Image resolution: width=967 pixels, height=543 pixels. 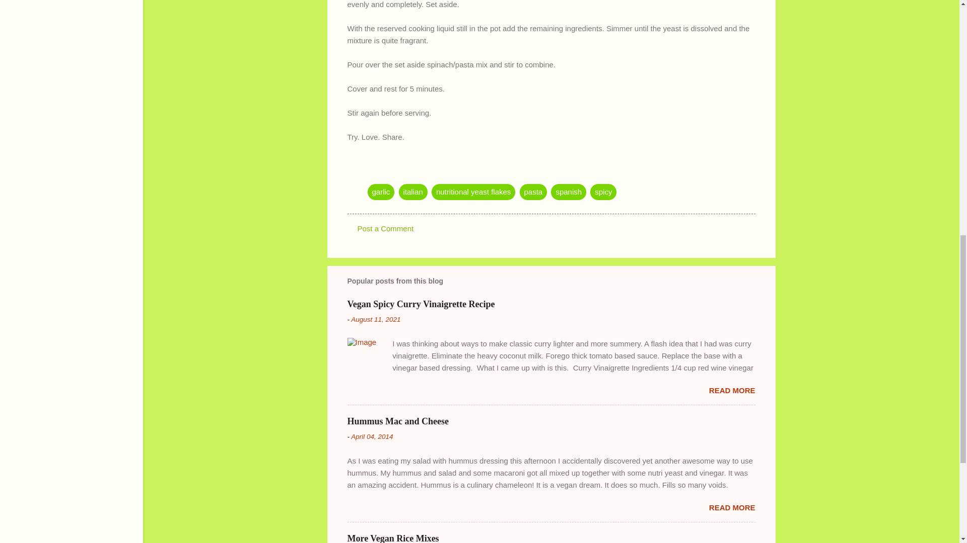 I want to click on spanish, so click(x=568, y=192).